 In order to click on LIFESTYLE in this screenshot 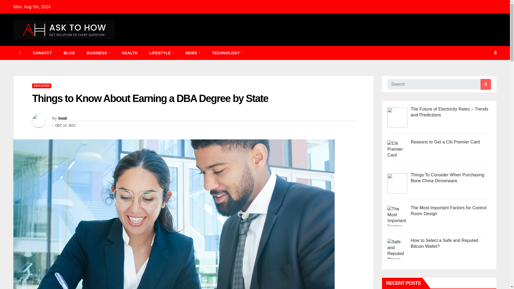, I will do `click(161, 53)`.